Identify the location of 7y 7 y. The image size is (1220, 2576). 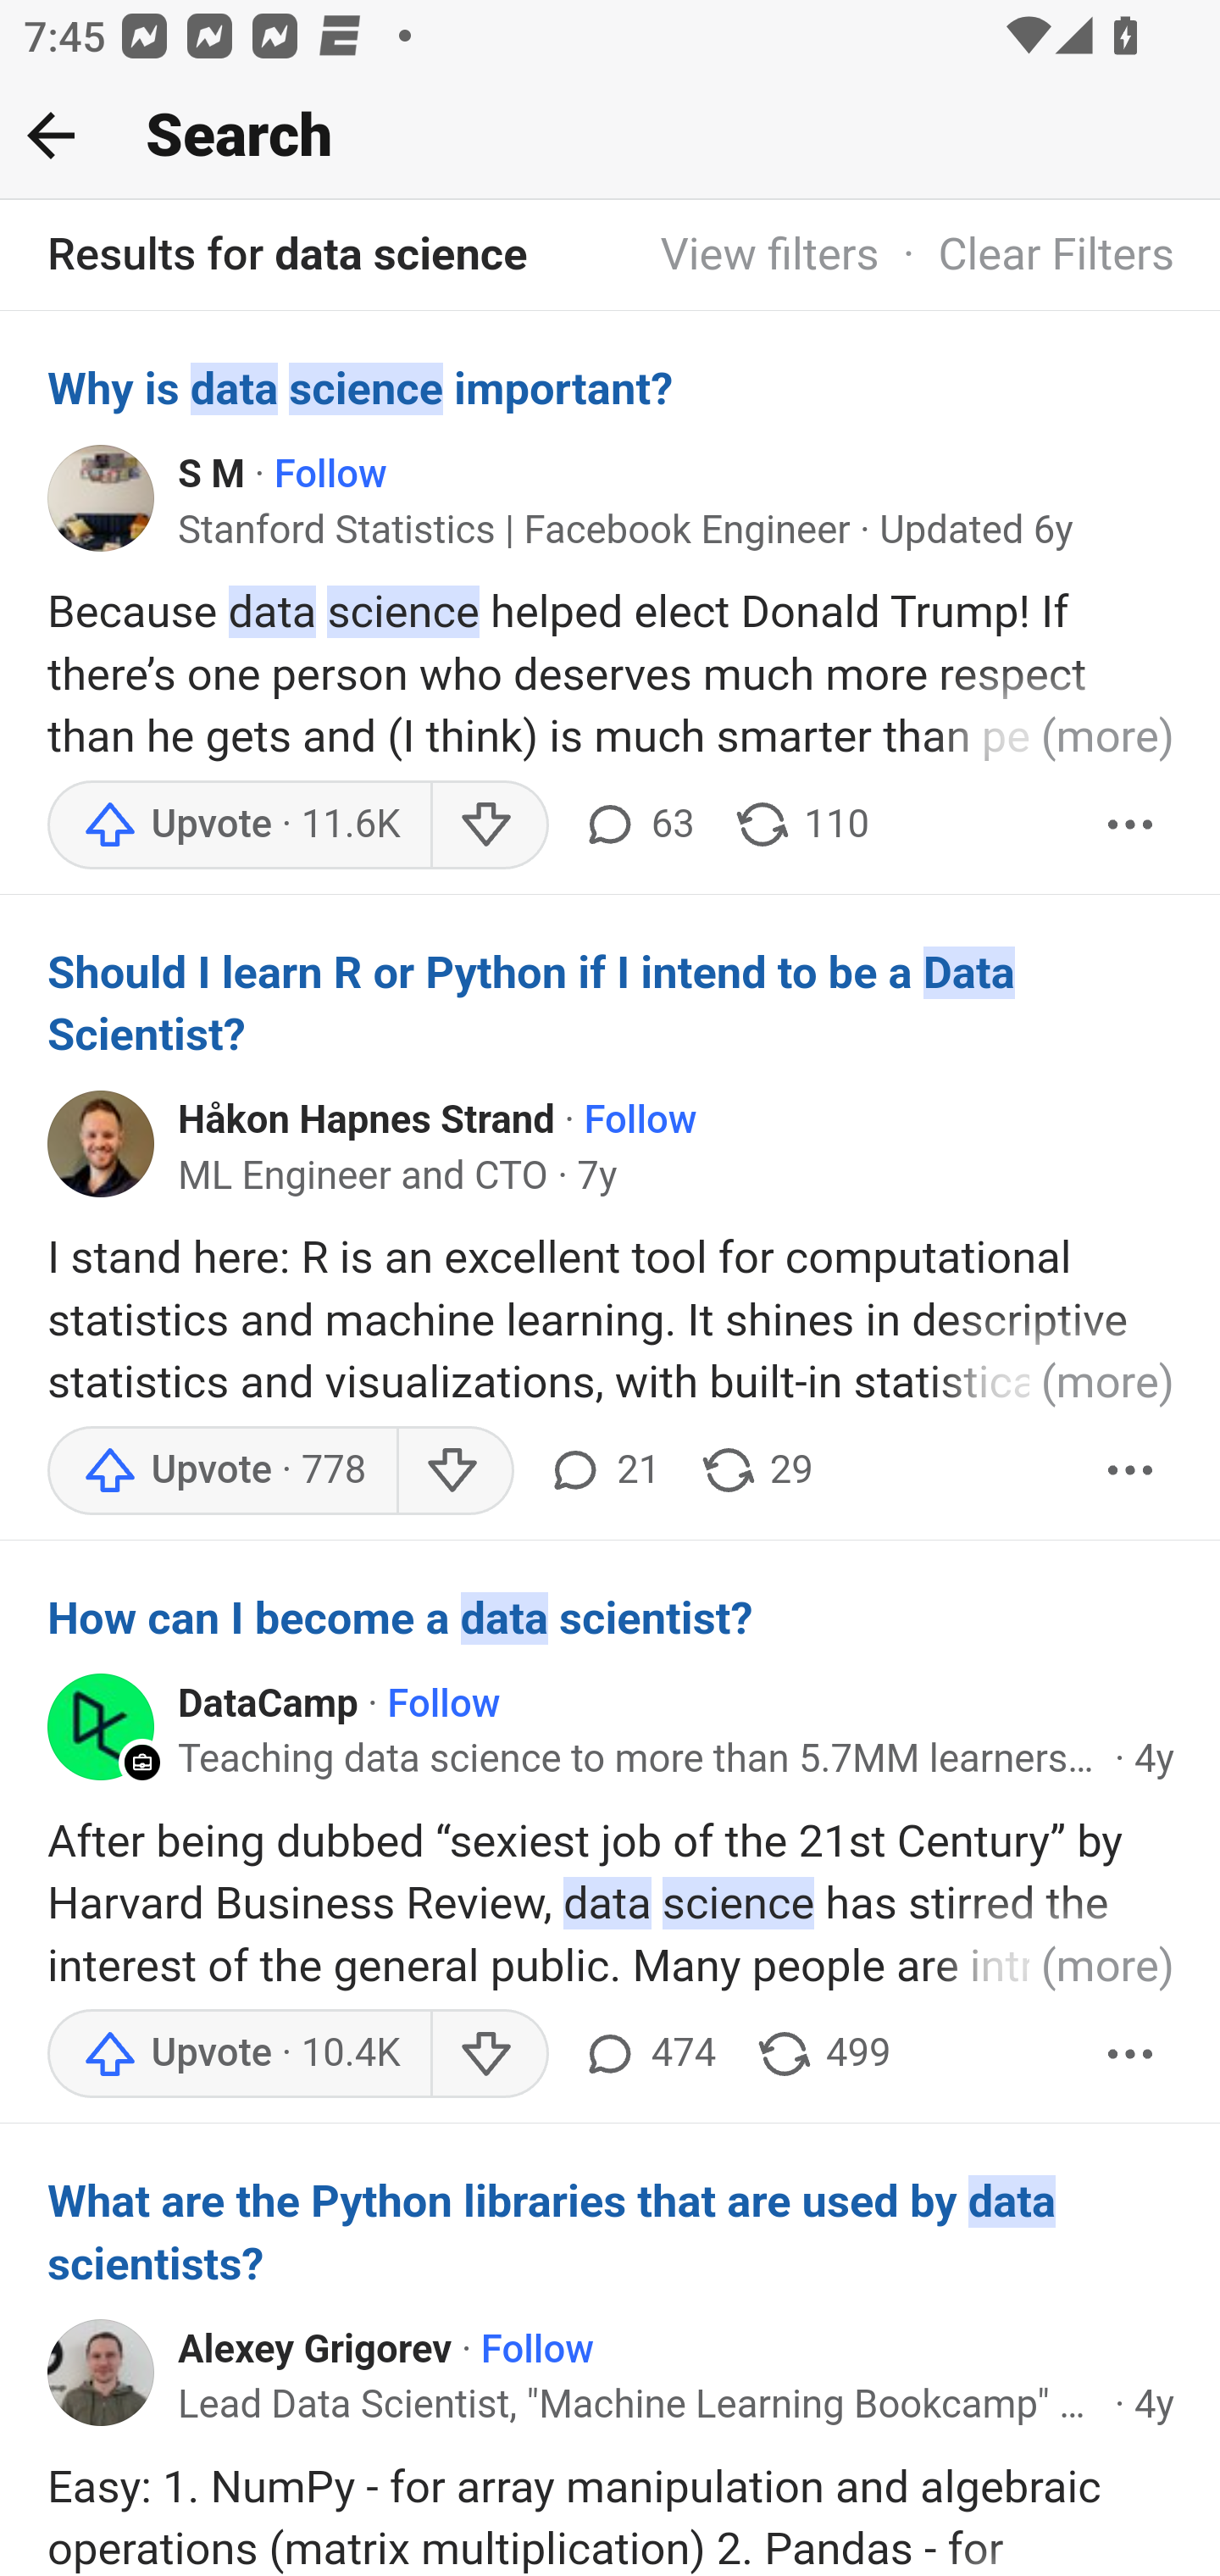
(597, 1174).